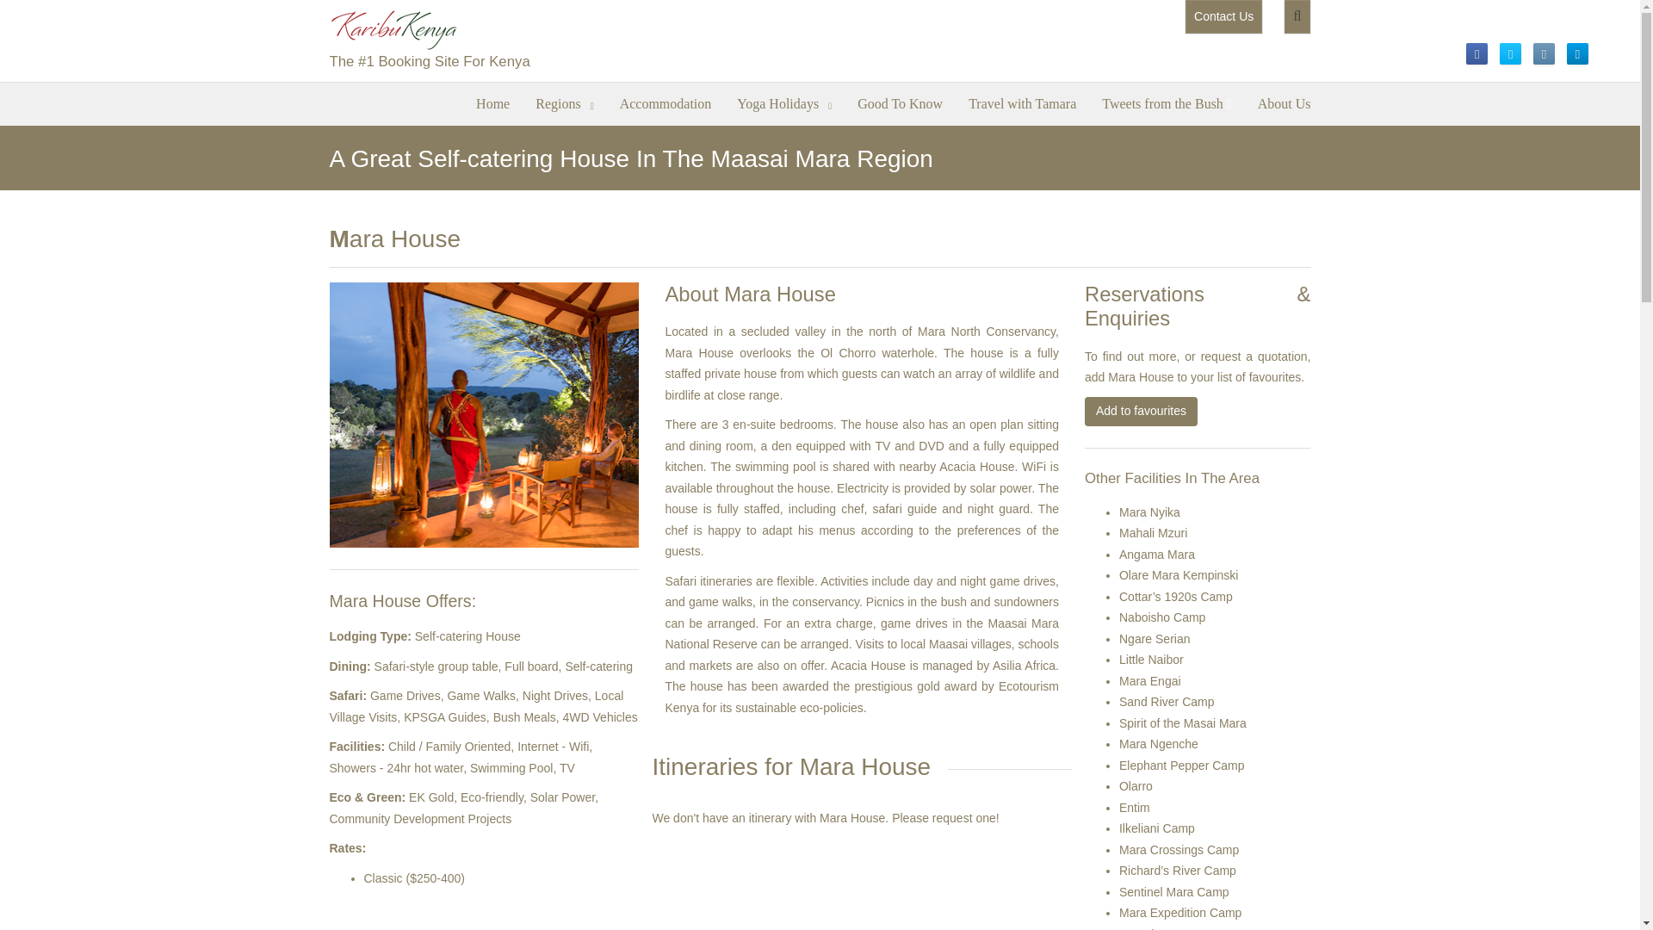 This screenshot has width=1653, height=930. I want to click on Tweets from the Bush, so click(1167, 102).